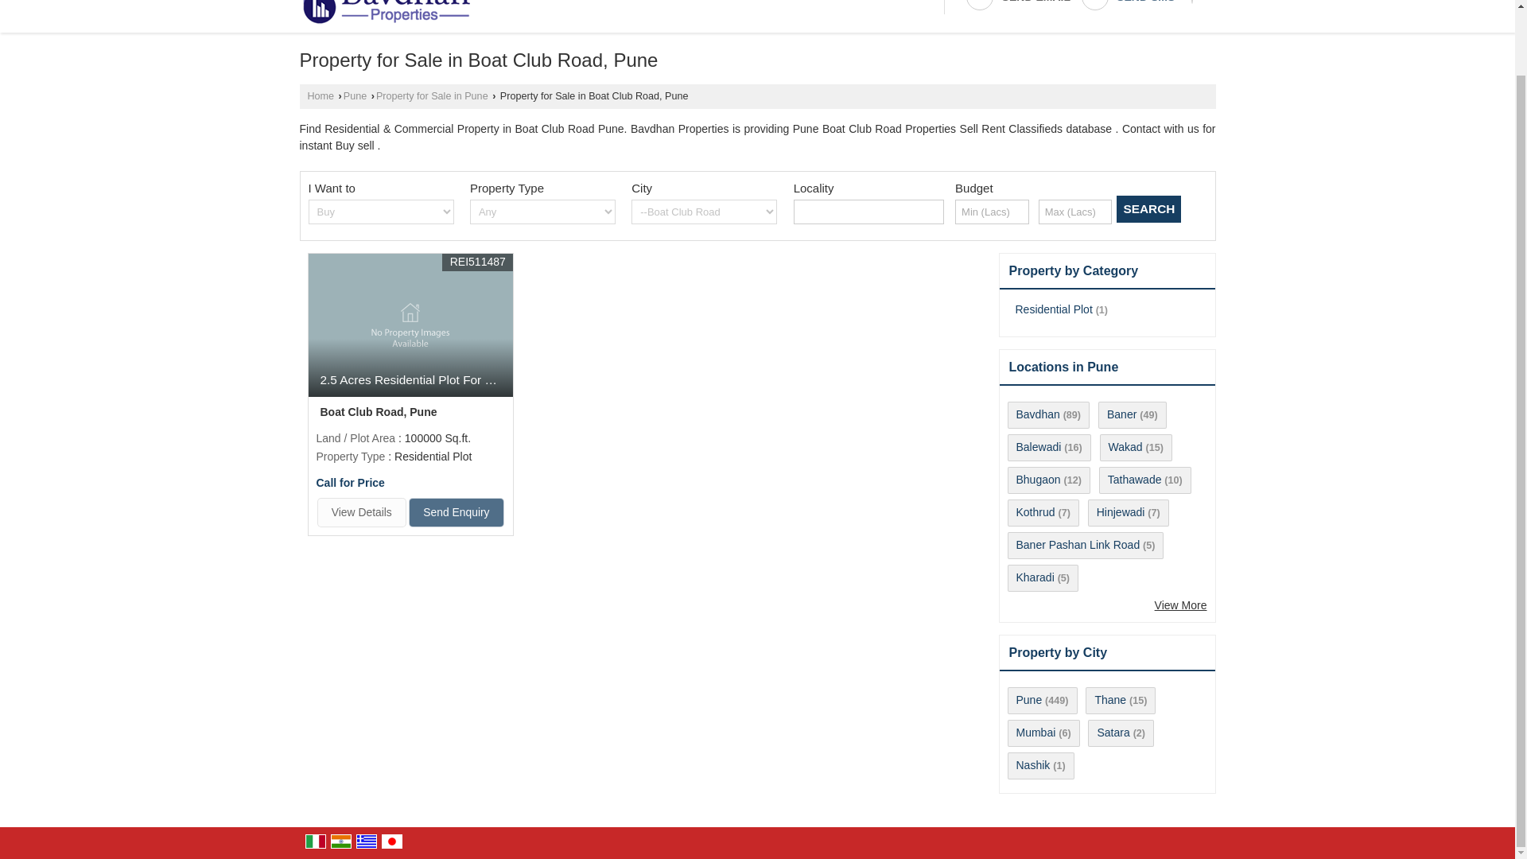 This screenshot has width=1527, height=859. What do you see at coordinates (383, 13) in the screenshot?
I see `Bavdhan Properties` at bounding box center [383, 13].